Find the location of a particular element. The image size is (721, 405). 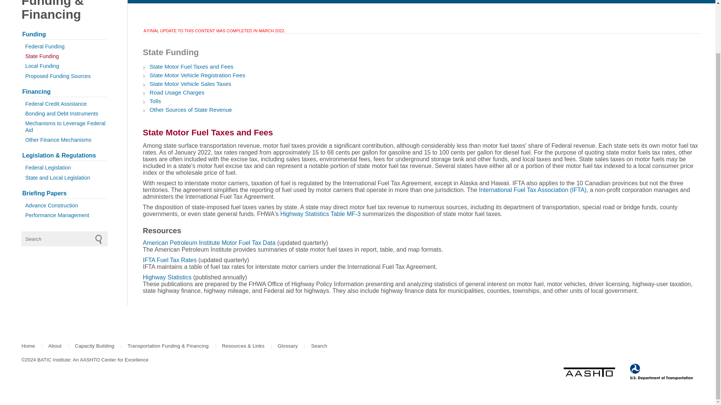

Highway Statistics Table MF-3 is located at coordinates (320, 214).